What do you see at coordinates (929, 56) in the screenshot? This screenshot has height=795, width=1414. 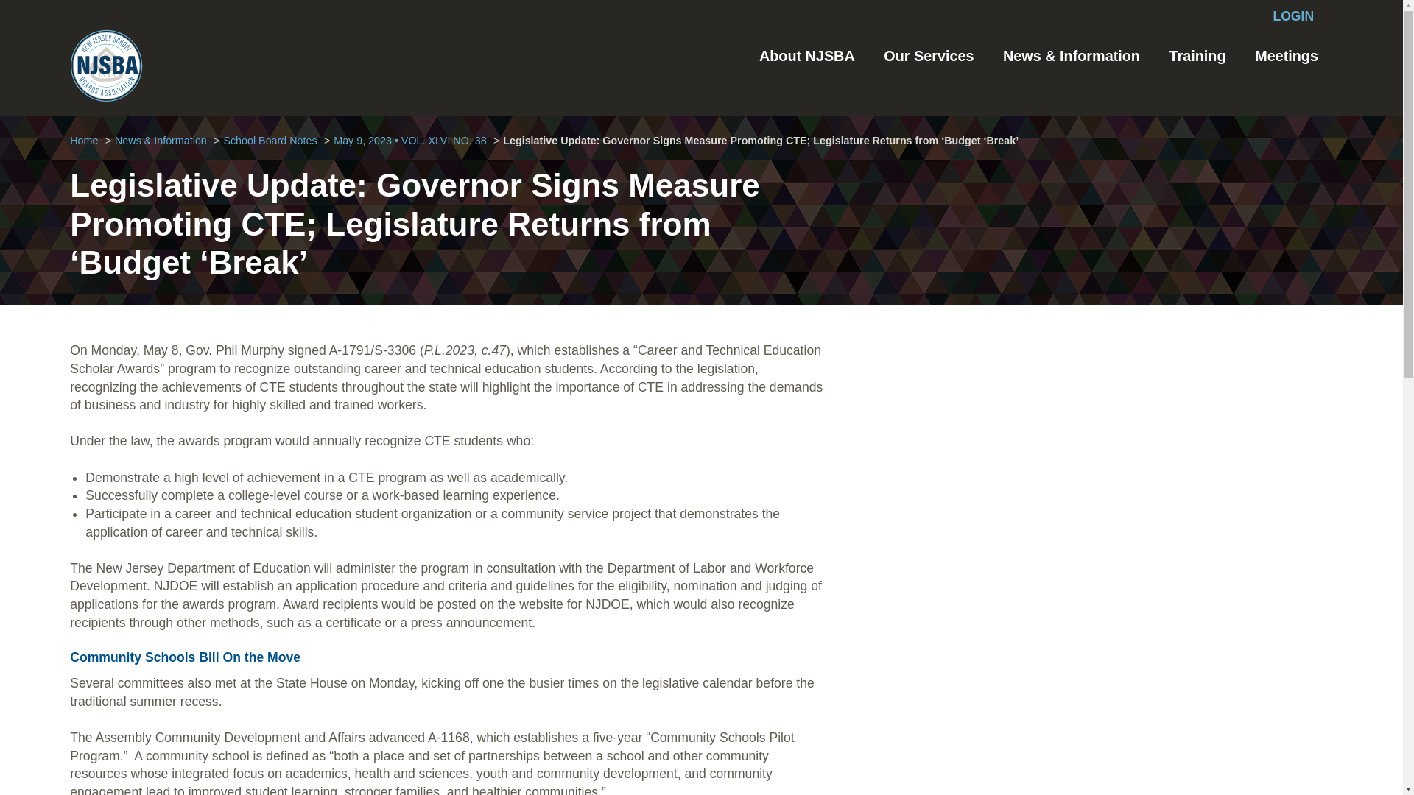 I see `Our Services` at bounding box center [929, 56].